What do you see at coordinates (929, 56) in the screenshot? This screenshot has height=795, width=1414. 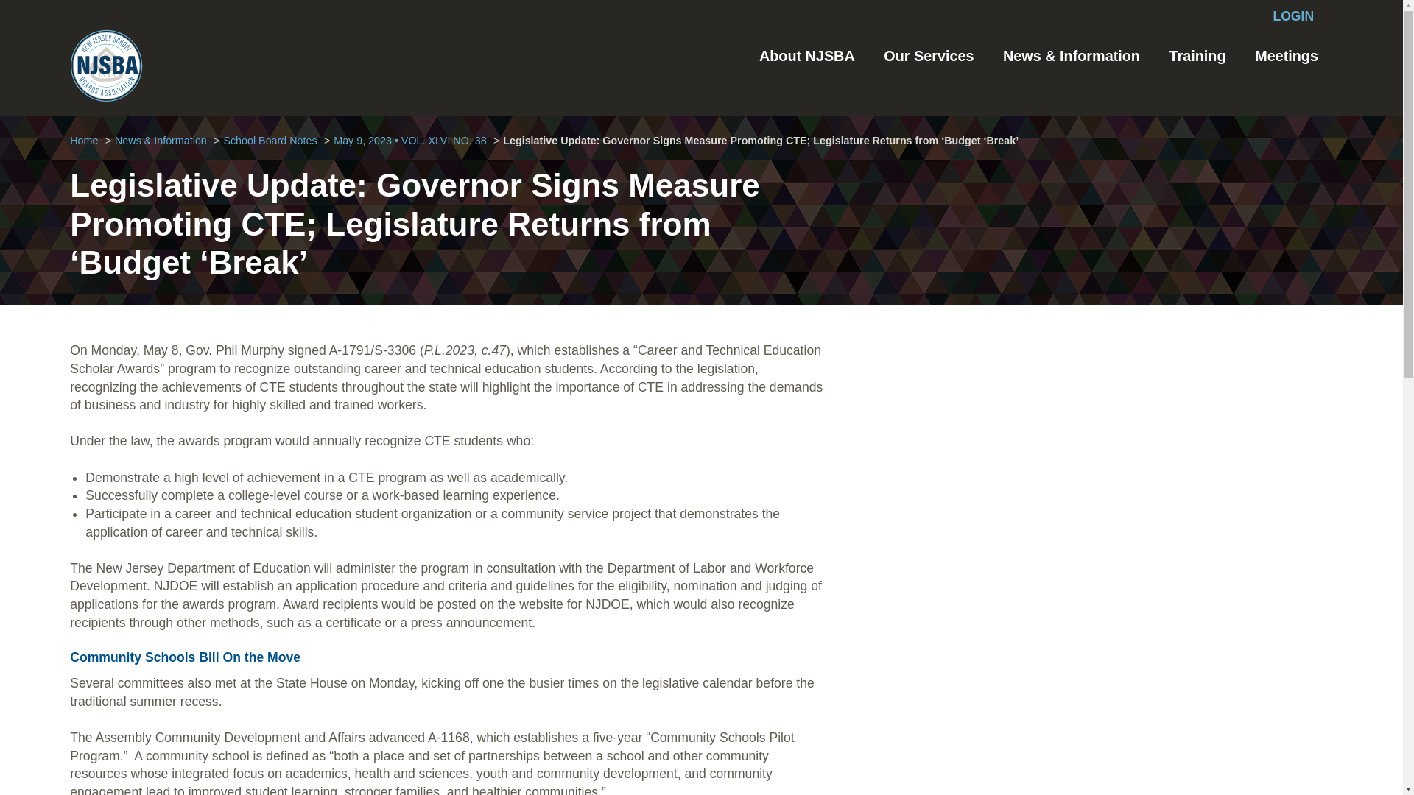 I see `Our Services` at bounding box center [929, 56].